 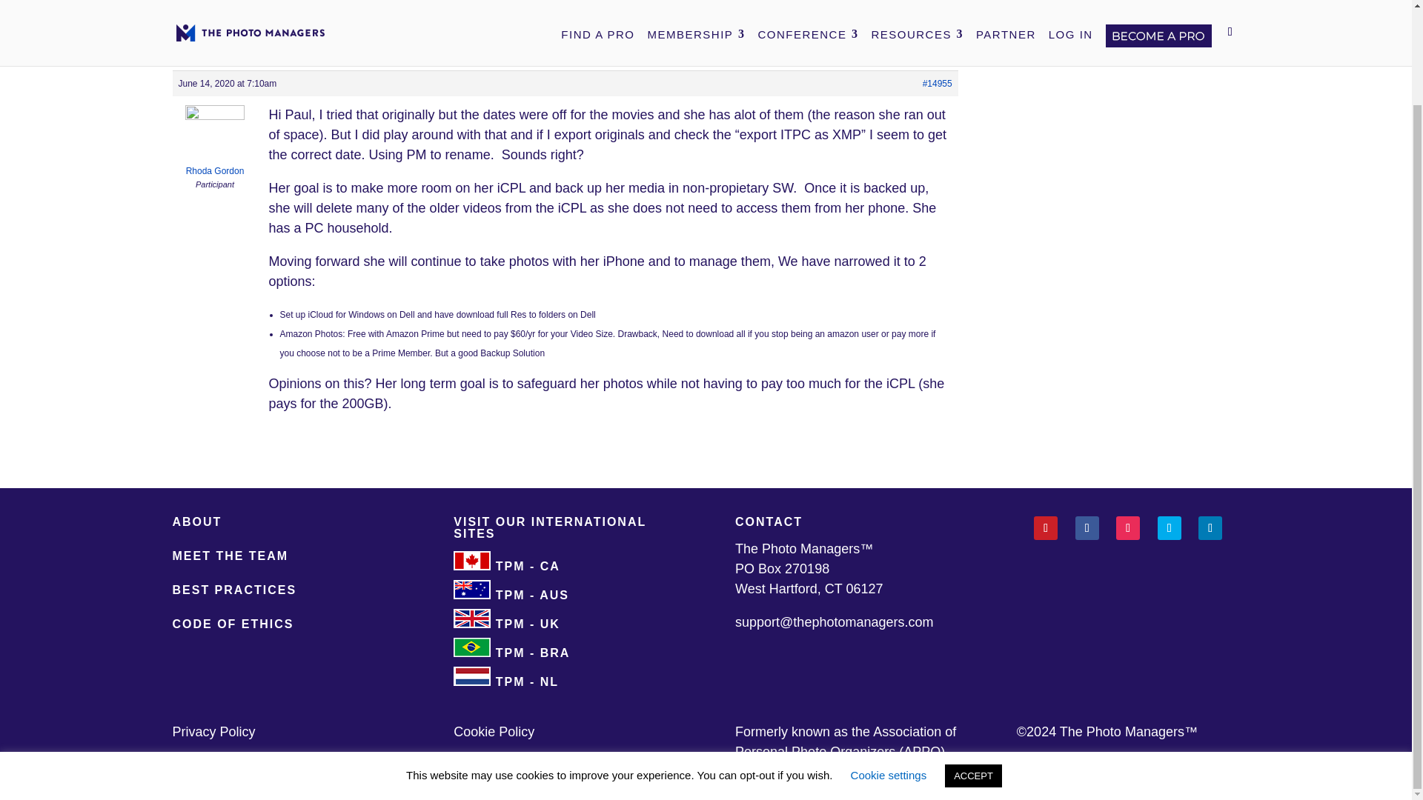 What do you see at coordinates (1087, 527) in the screenshot?
I see `Follow on Facebook` at bounding box center [1087, 527].